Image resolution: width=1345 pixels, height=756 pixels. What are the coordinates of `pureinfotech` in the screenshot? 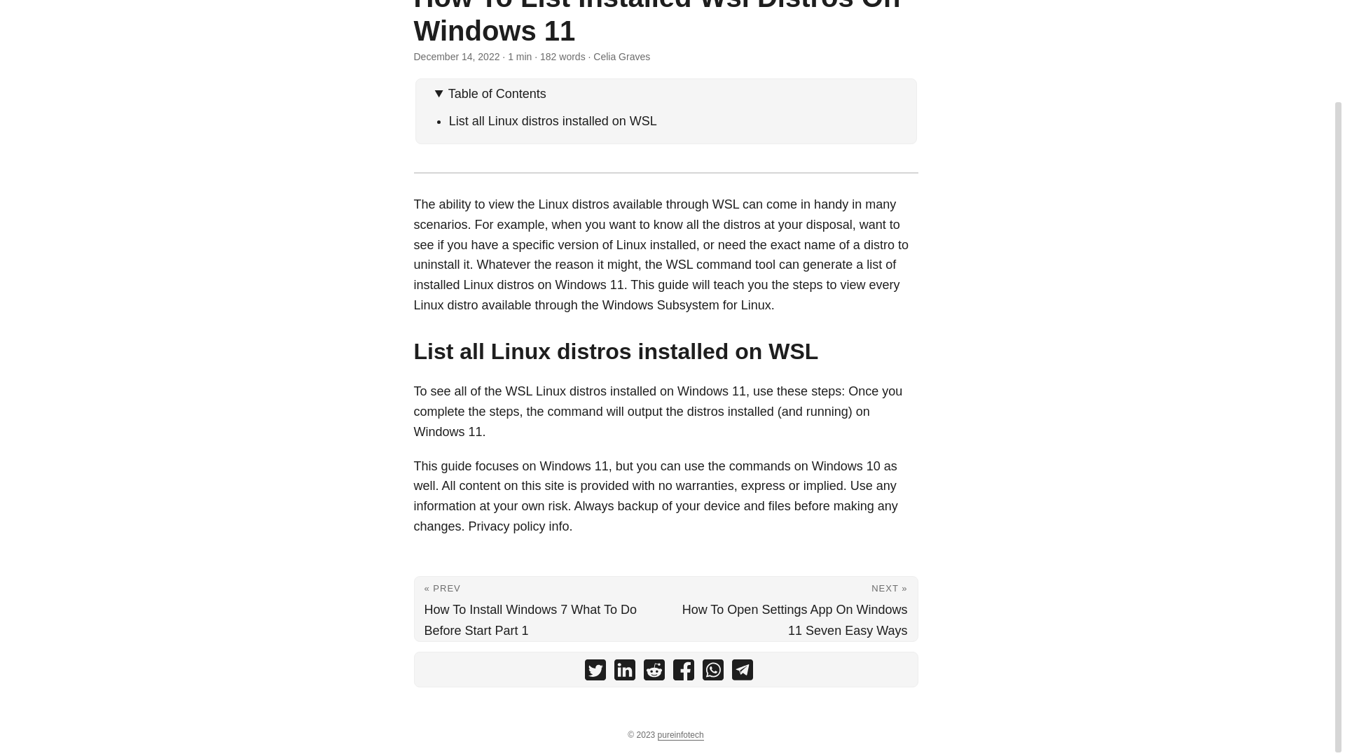 It's located at (680, 735).